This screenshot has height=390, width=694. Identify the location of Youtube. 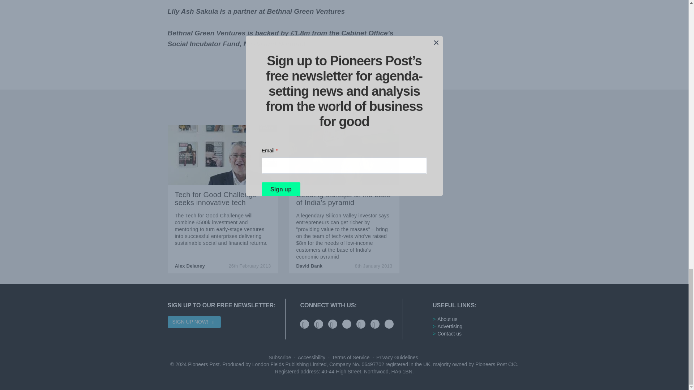
(333, 324).